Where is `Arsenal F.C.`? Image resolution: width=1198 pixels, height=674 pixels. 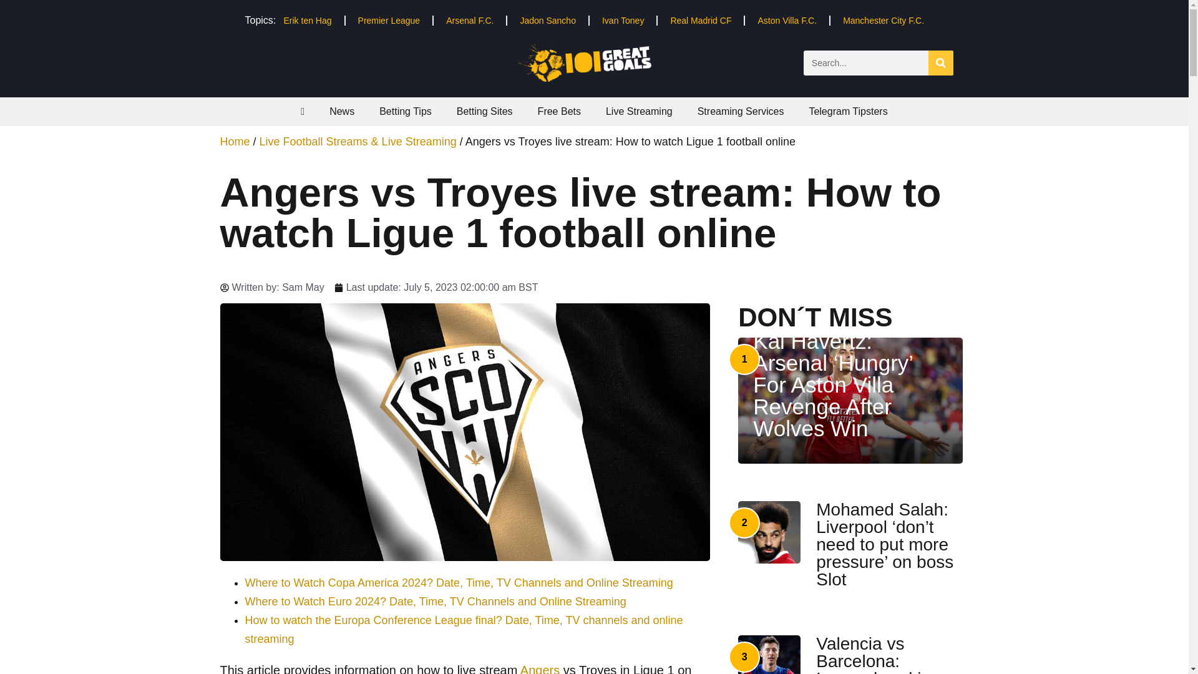
Arsenal F.C. is located at coordinates (469, 20).